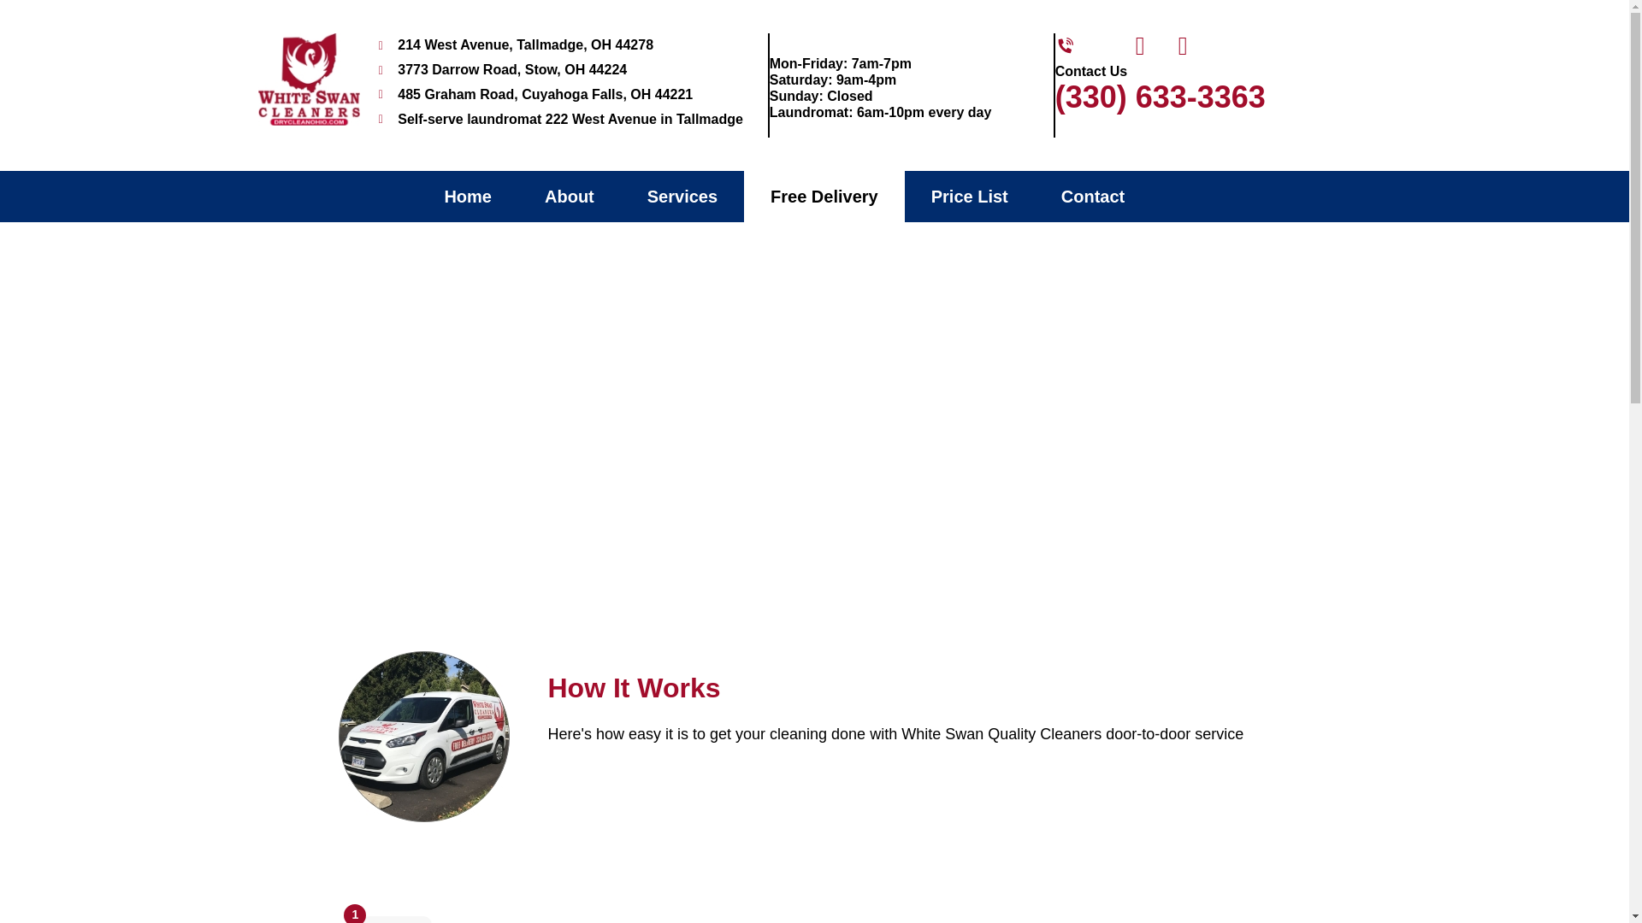 The height and width of the screenshot is (923, 1642). I want to click on Home, so click(467, 197).